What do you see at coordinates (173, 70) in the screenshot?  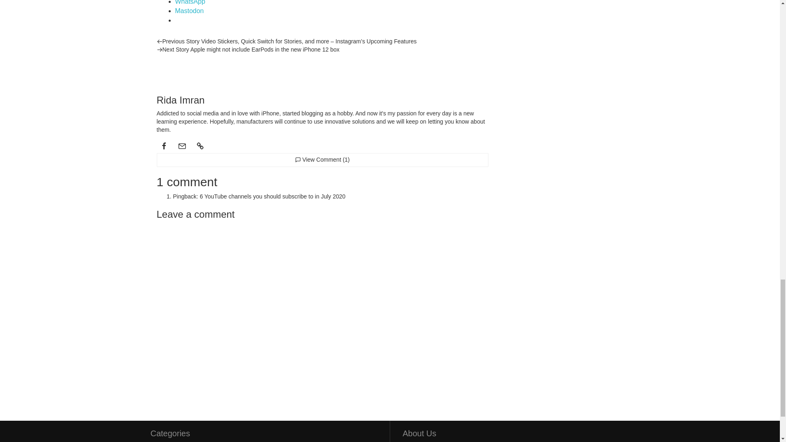 I see `Rida Imran` at bounding box center [173, 70].